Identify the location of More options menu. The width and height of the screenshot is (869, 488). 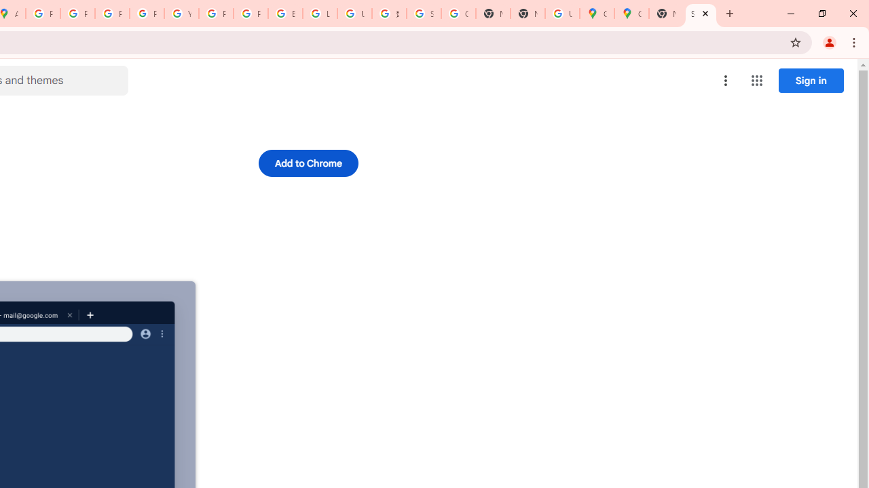
(726, 80).